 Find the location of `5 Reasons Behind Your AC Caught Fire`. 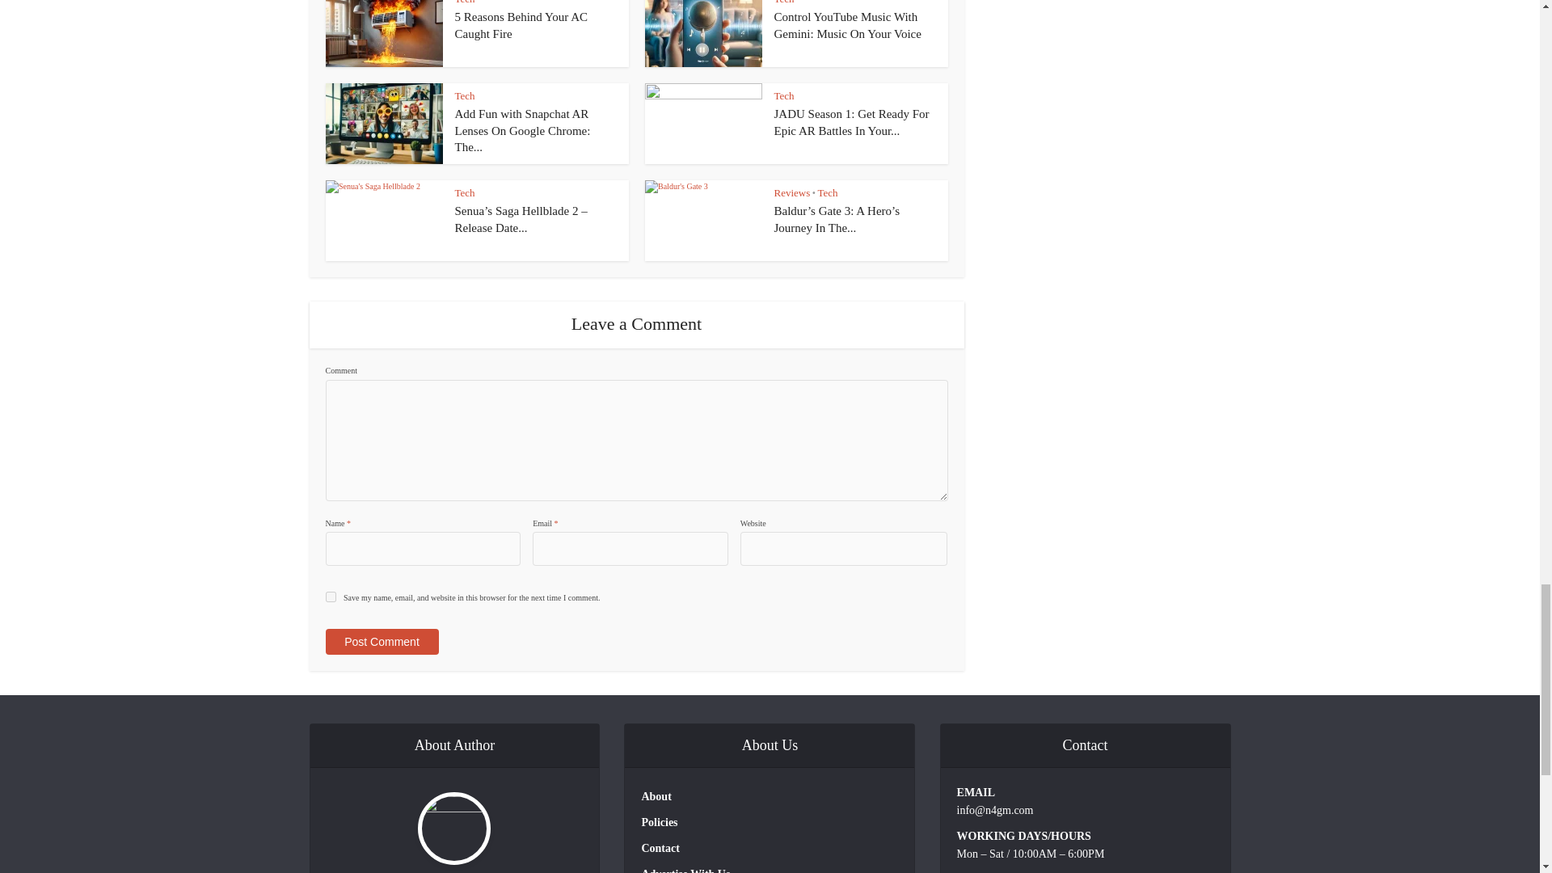

5 Reasons Behind Your AC Caught Fire is located at coordinates (521, 24).